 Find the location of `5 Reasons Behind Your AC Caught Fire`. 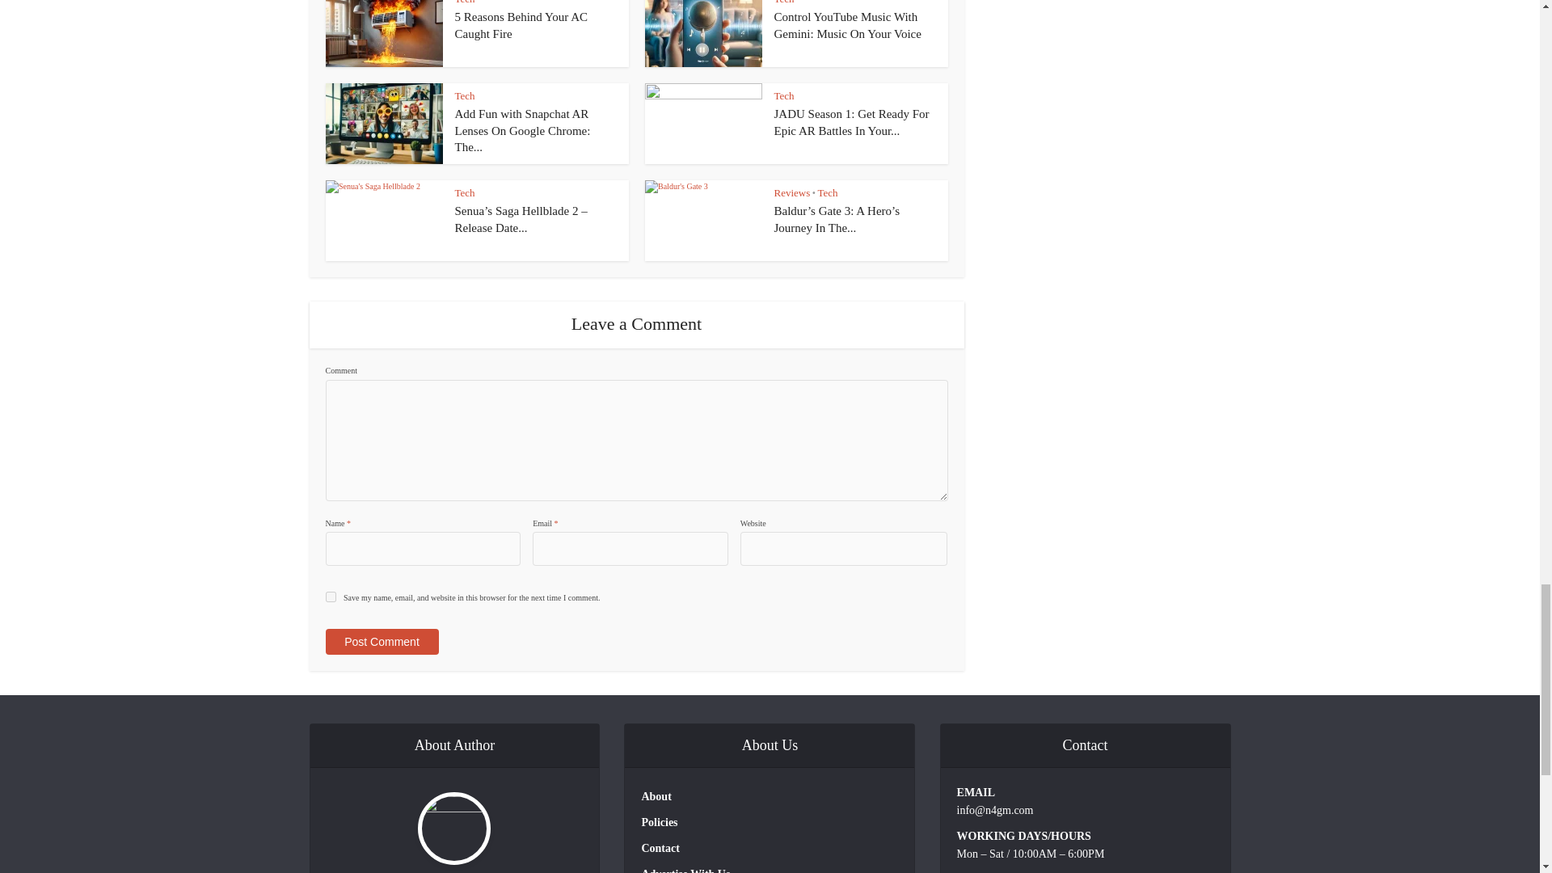

5 Reasons Behind Your AC Caught Fire is located at coordinates (521, 24).